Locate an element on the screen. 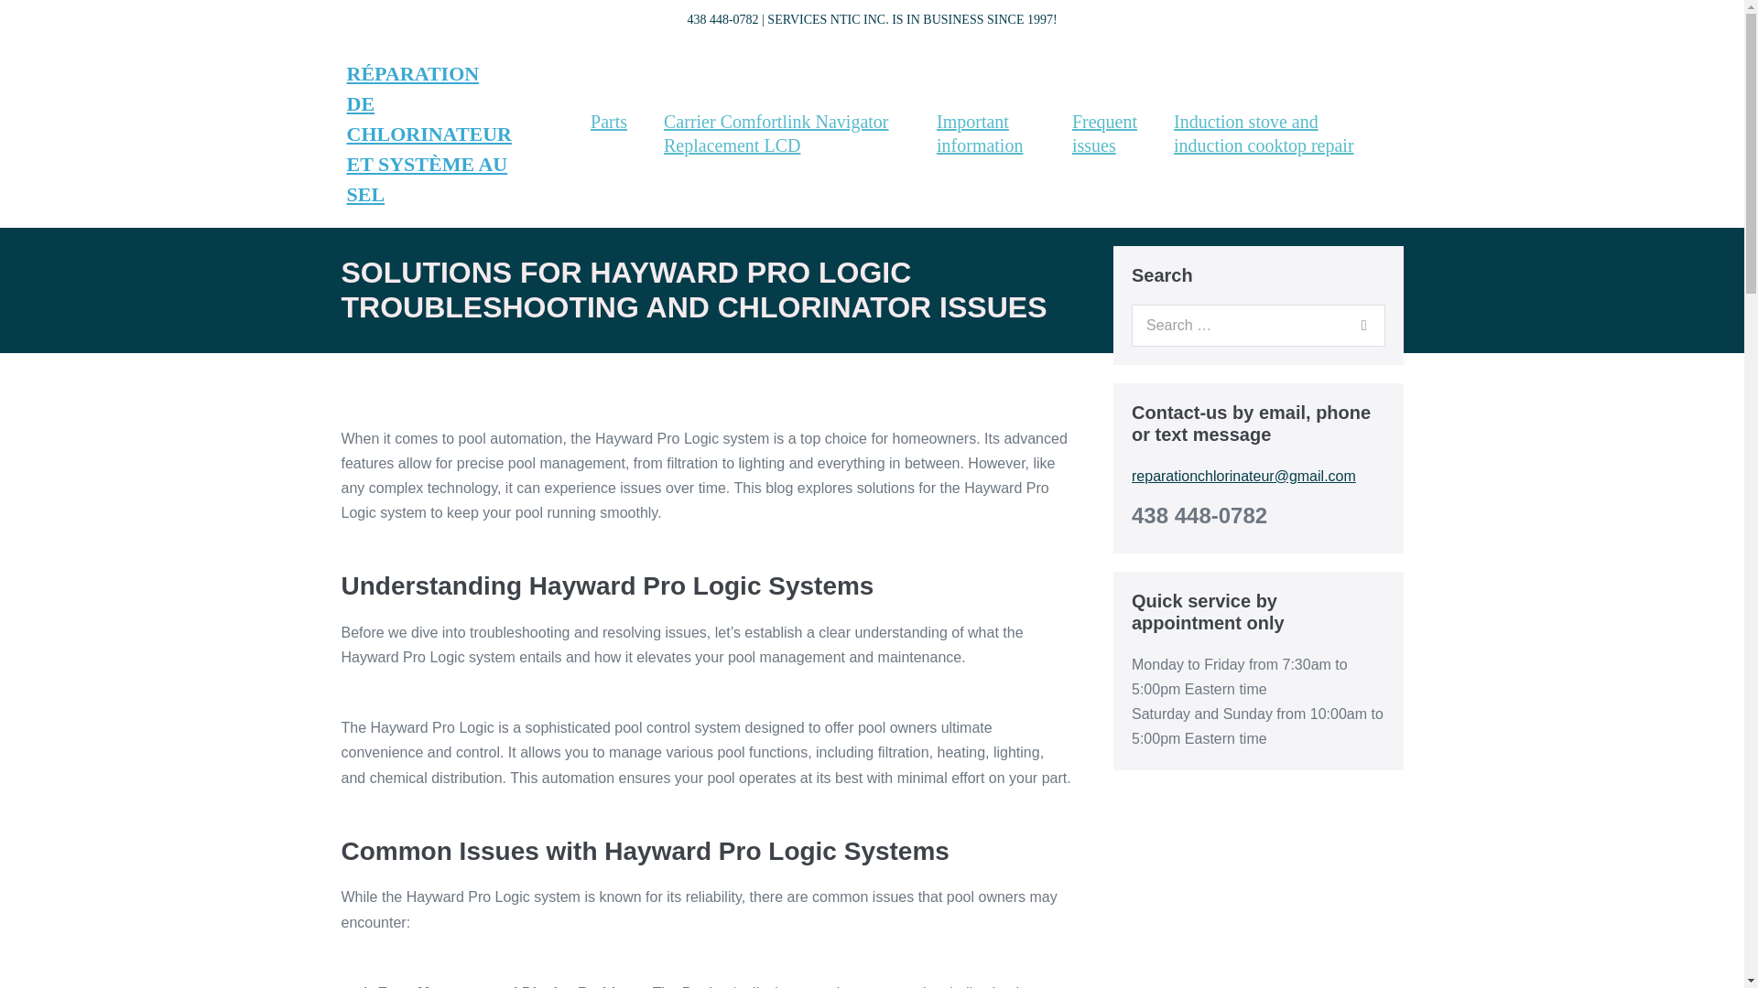 The width and height of the screenshot is (1758, 988). Induction stove and induction cooktop repair is located at coordinates (1278, 134).